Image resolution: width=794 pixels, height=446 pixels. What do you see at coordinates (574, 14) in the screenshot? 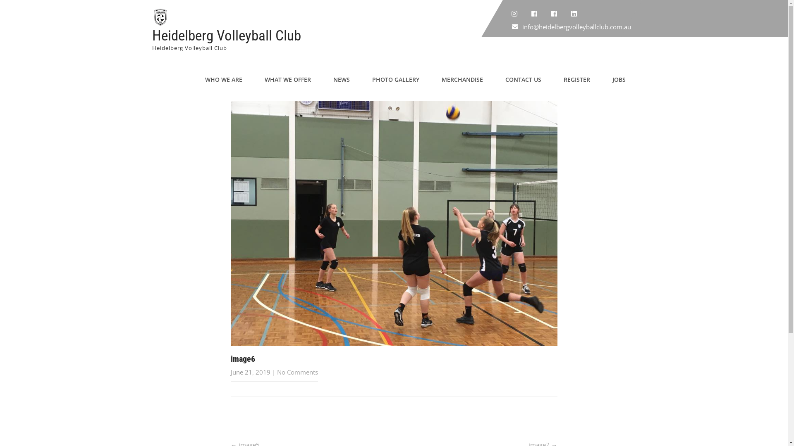
I see `fab fa-linkedin` at bounding box center [574, 14].